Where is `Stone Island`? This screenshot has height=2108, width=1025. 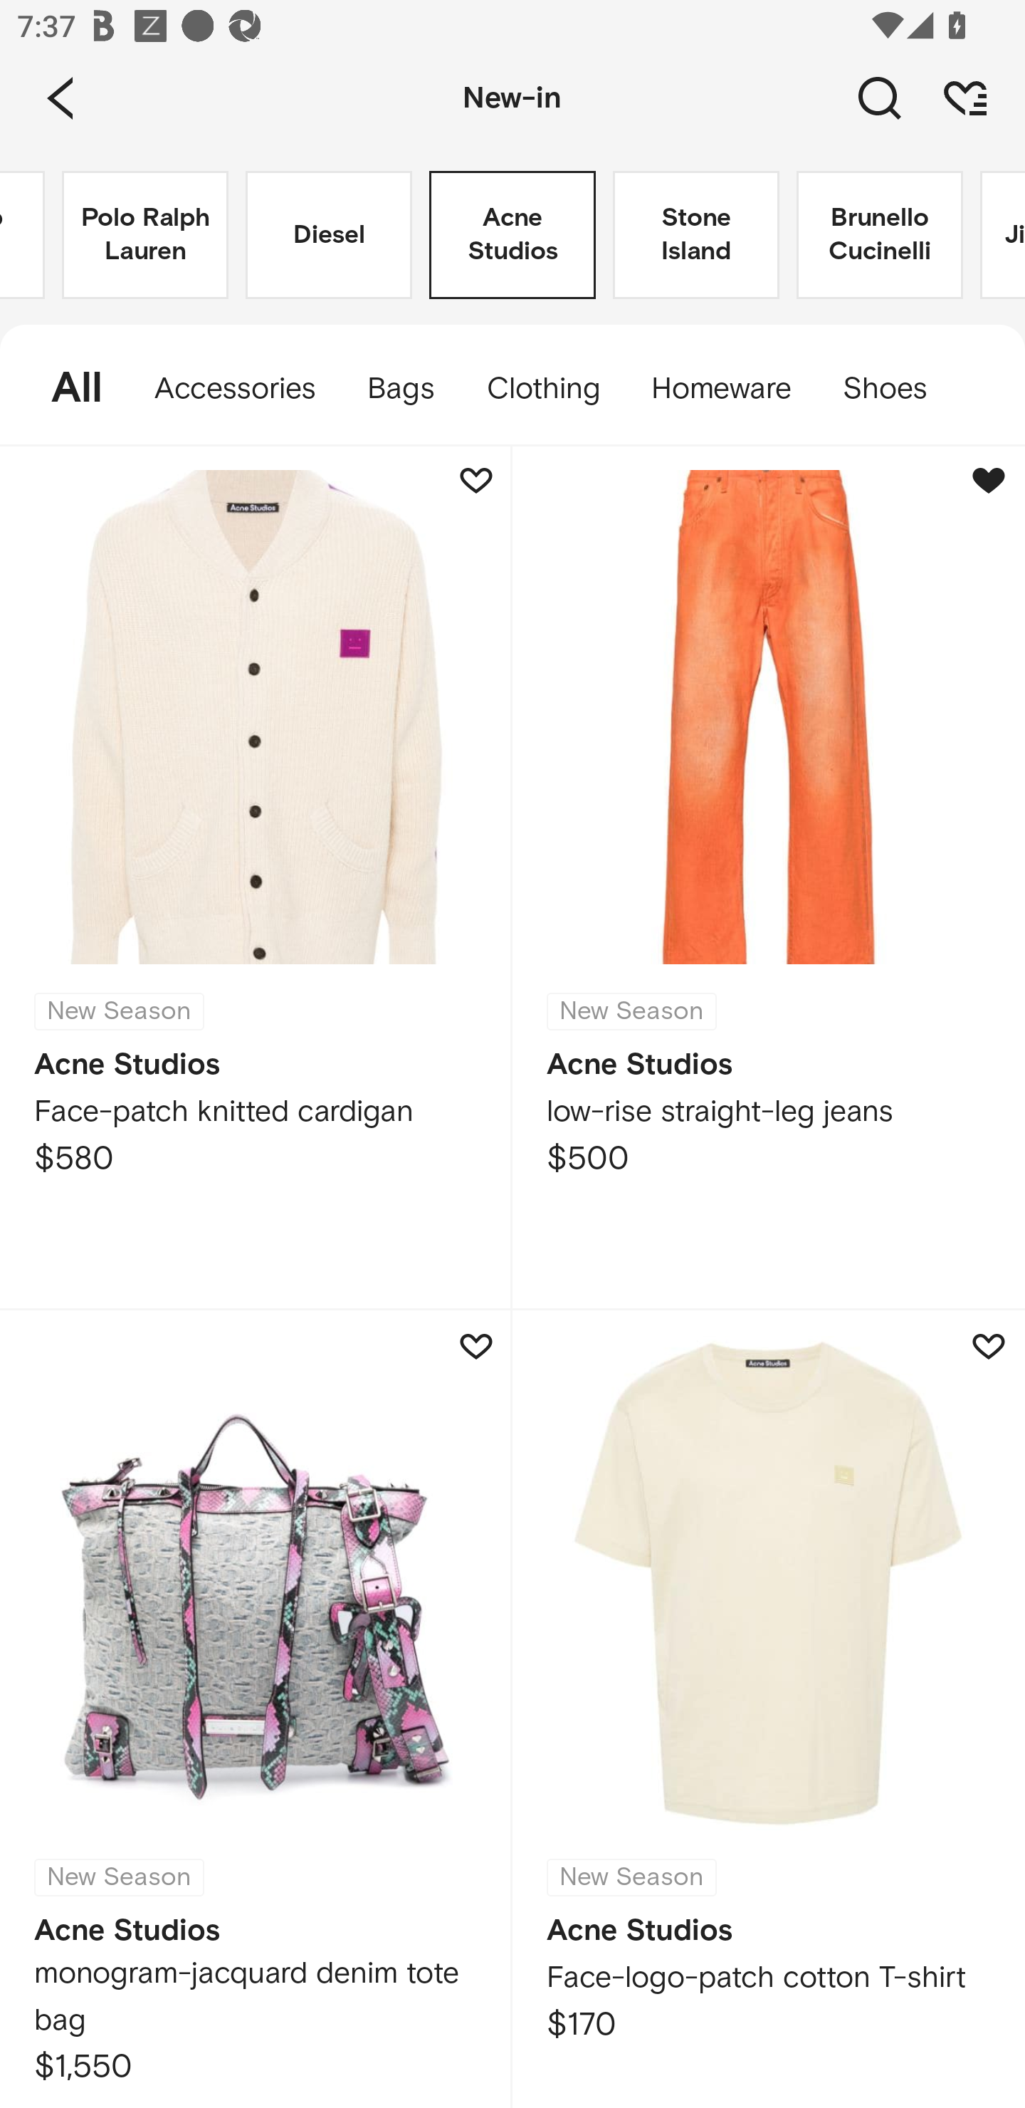
Stone Island is located at coordinates (696, 235).